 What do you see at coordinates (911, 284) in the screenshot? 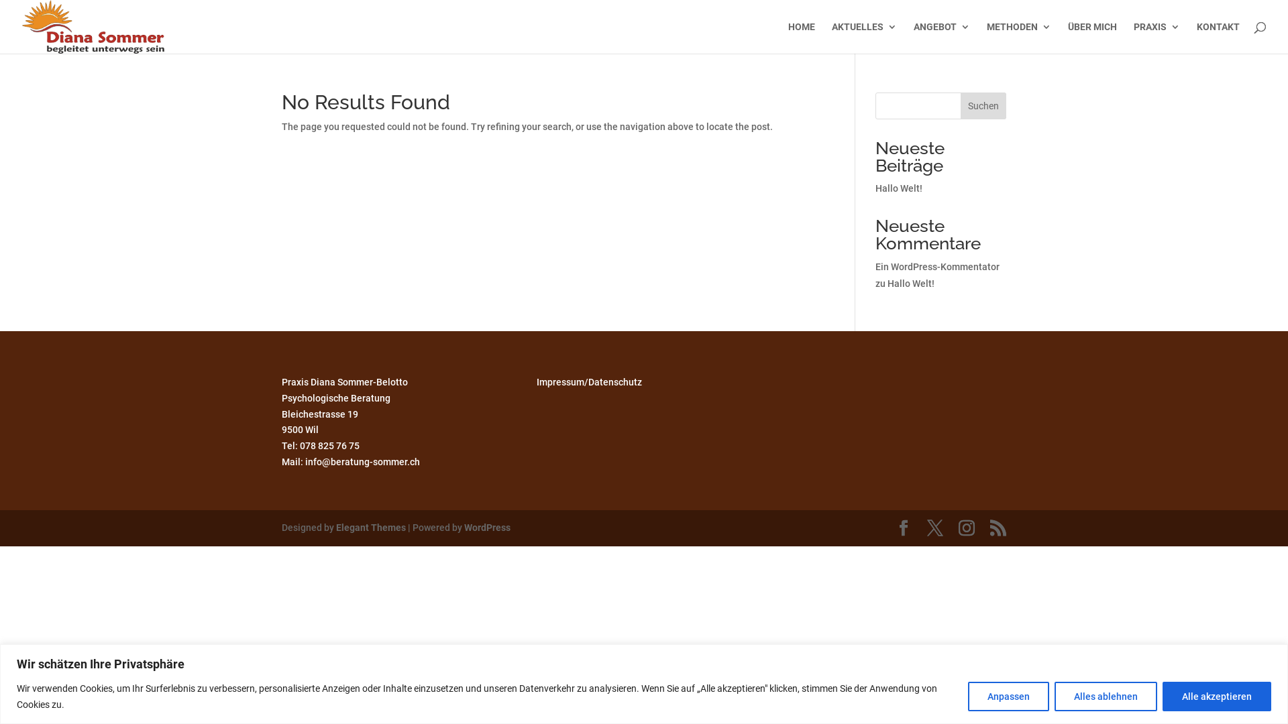
I see `Hallo Welt!` at bounding box center [911, 284].